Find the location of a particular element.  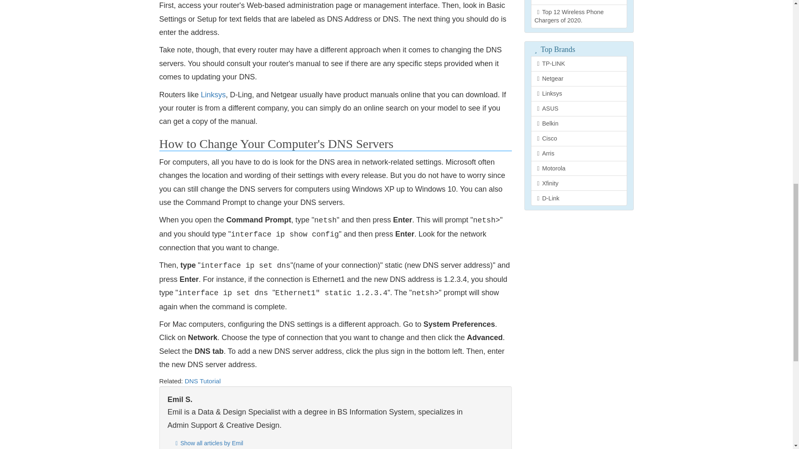

Linksys is located at coordinates (213, 95).